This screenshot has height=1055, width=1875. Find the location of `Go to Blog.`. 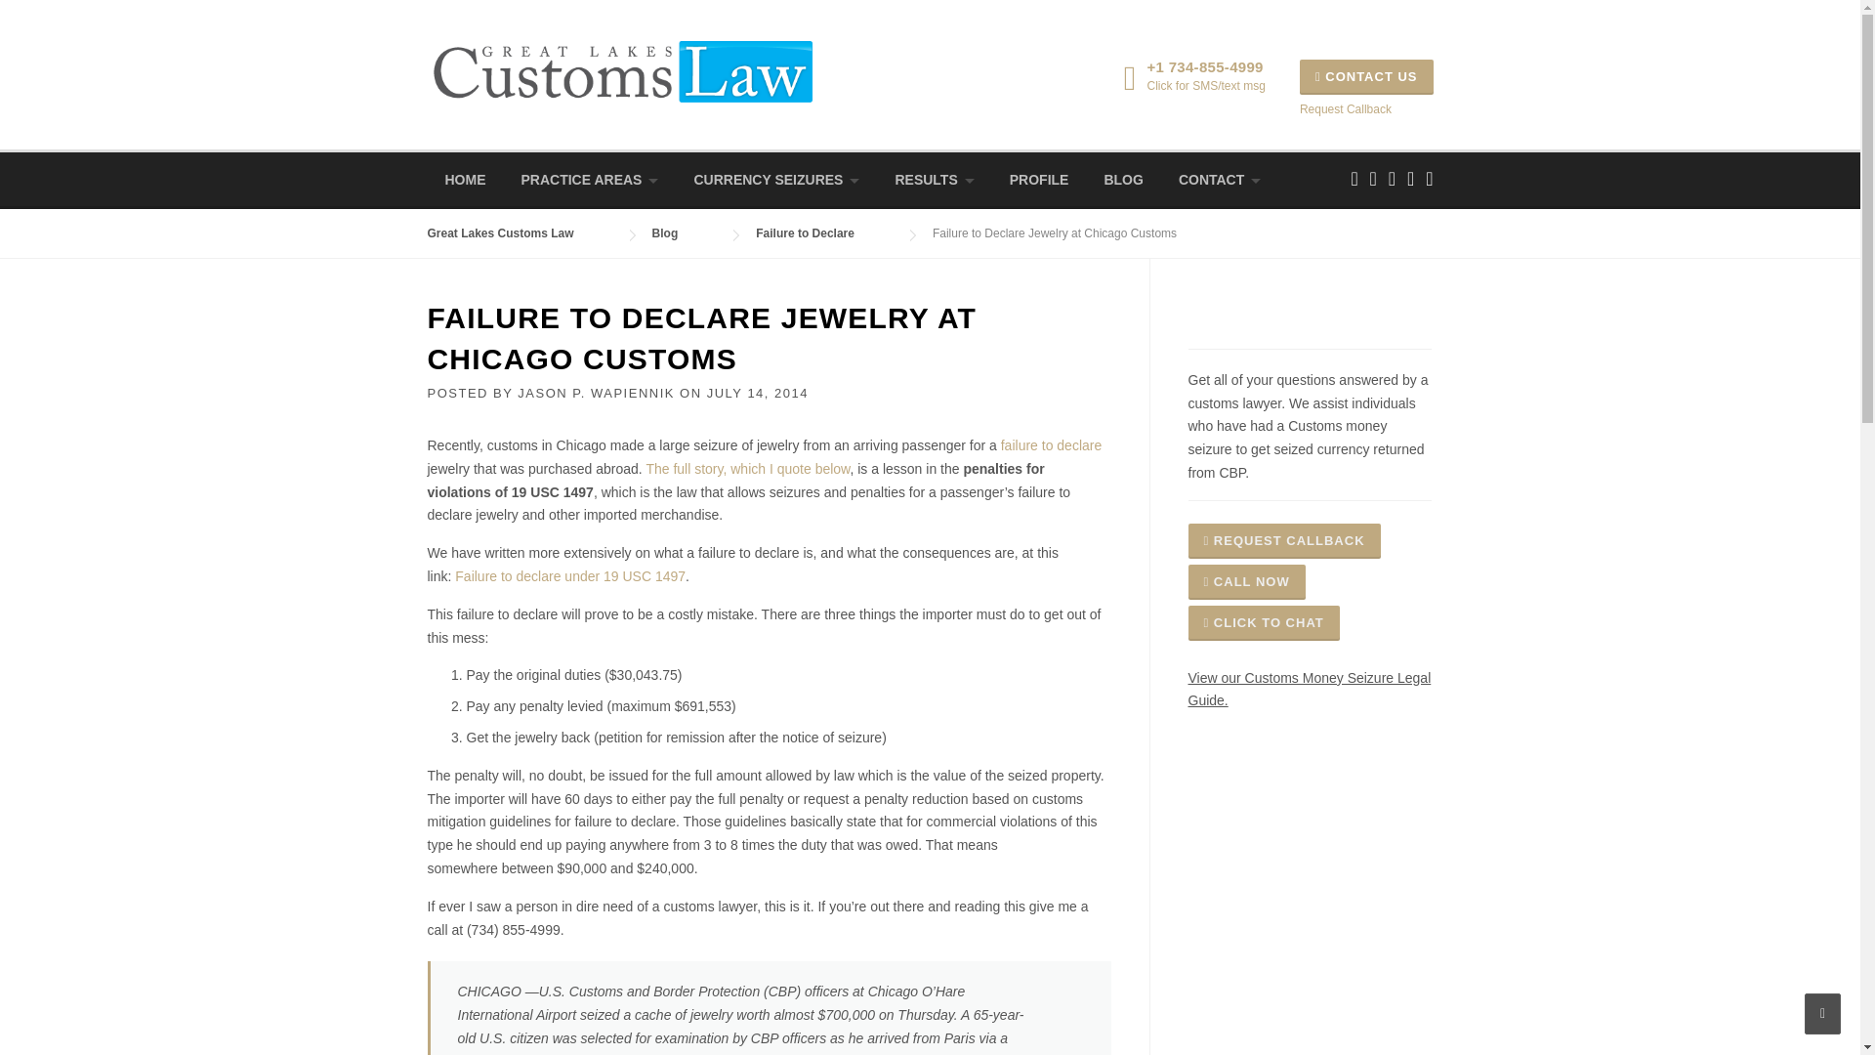

Go to Blog. is located at coordinates (686, 233).